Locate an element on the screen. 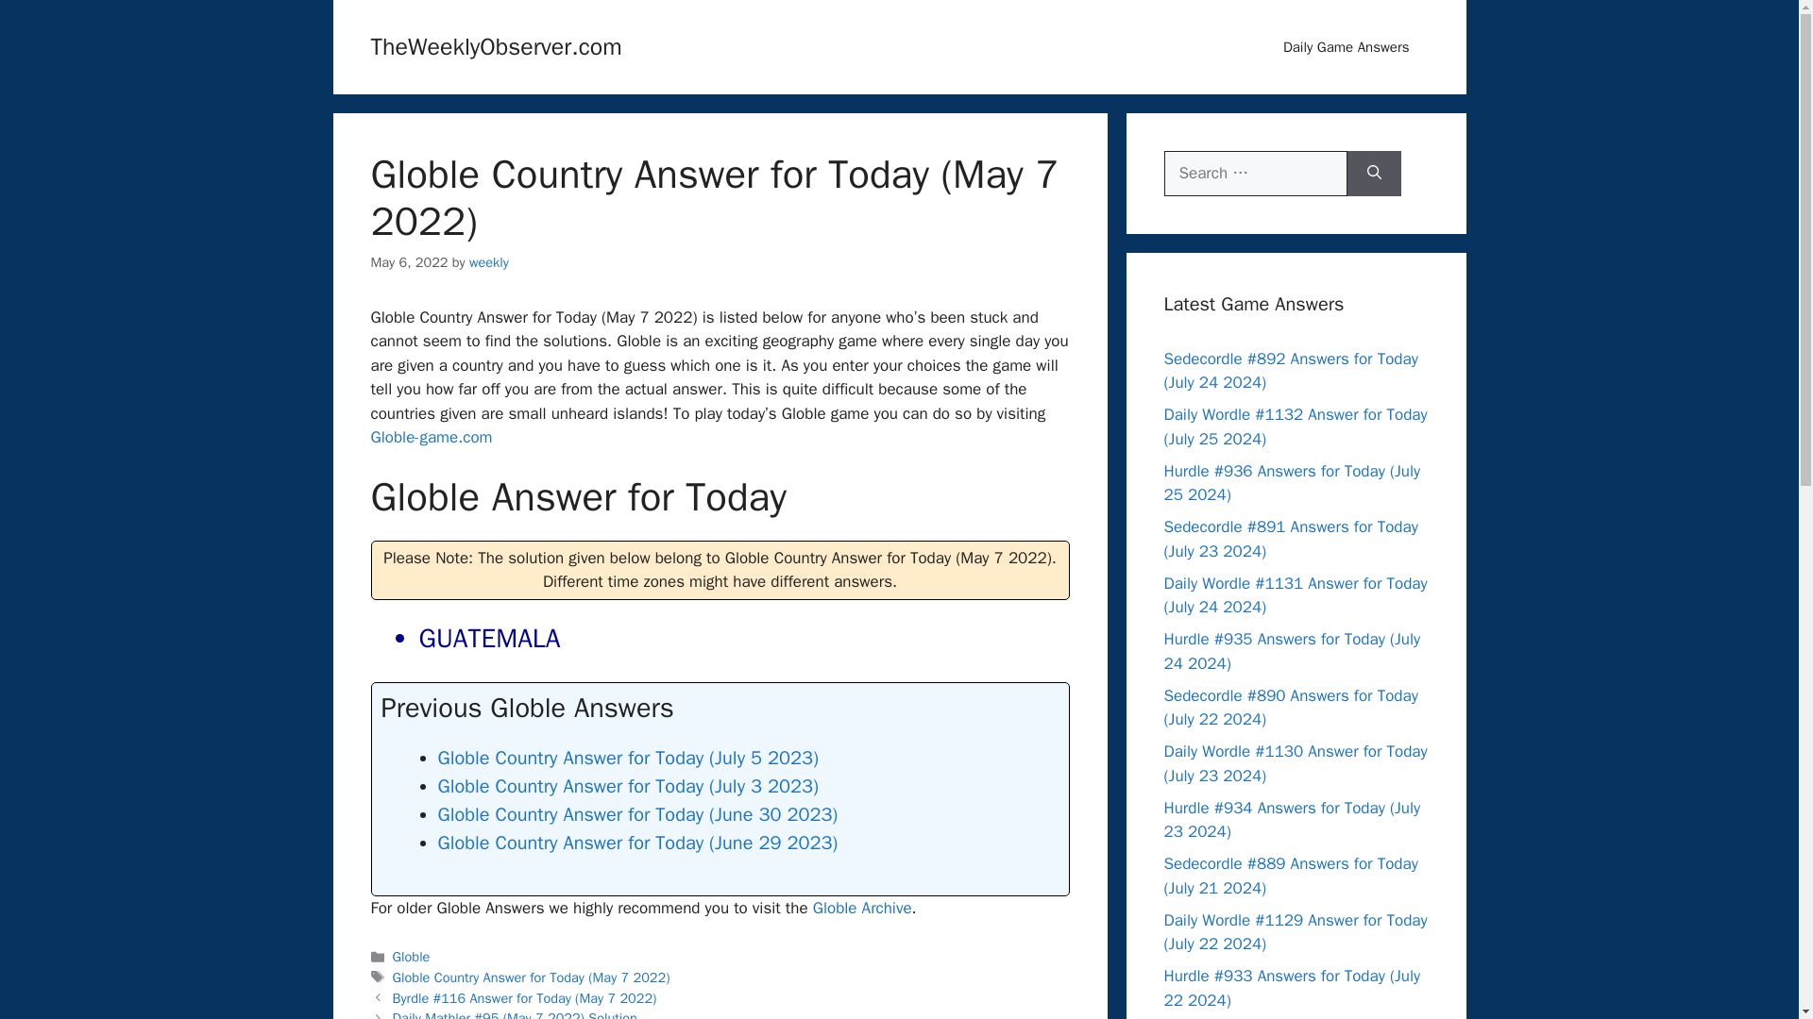 This screenshot has width=1813, height=1019. Daily Game Answers is located at coordinates (1346, 47).